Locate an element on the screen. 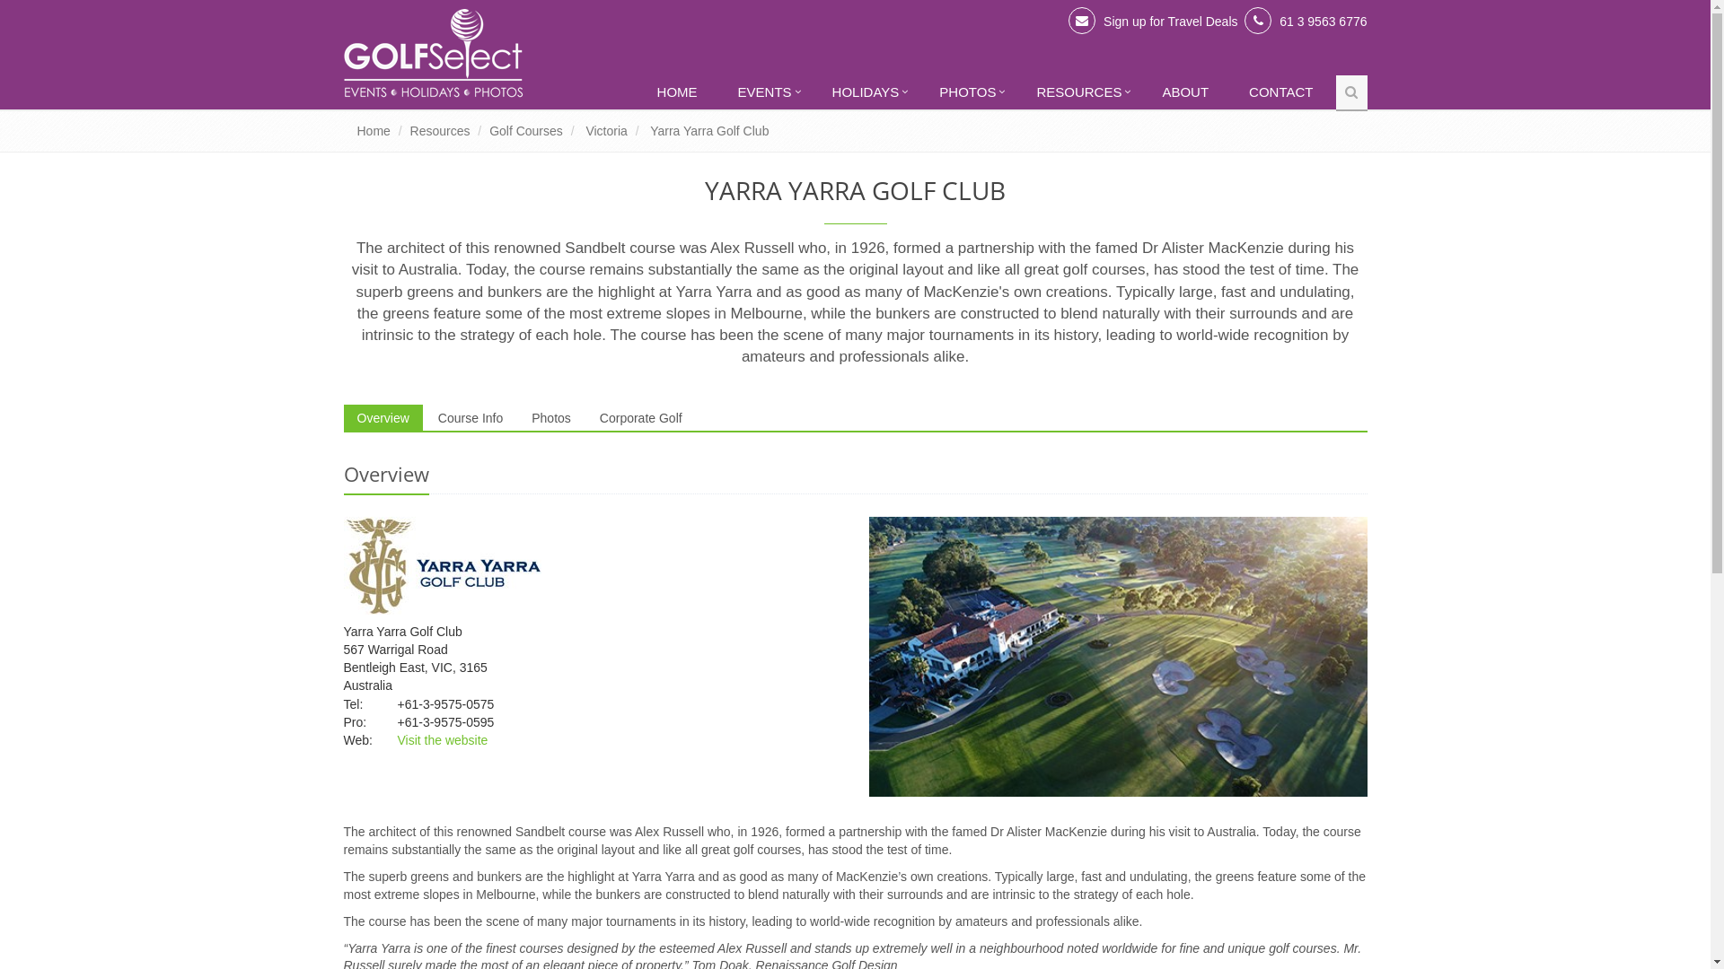 The width and height of the screenshot is (1724, 969). Golf Courses is located at coordinates (526, 131).